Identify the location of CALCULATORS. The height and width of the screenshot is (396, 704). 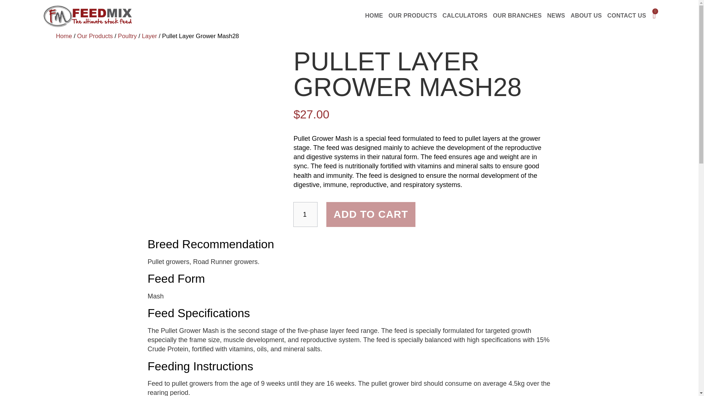
(465, 16).